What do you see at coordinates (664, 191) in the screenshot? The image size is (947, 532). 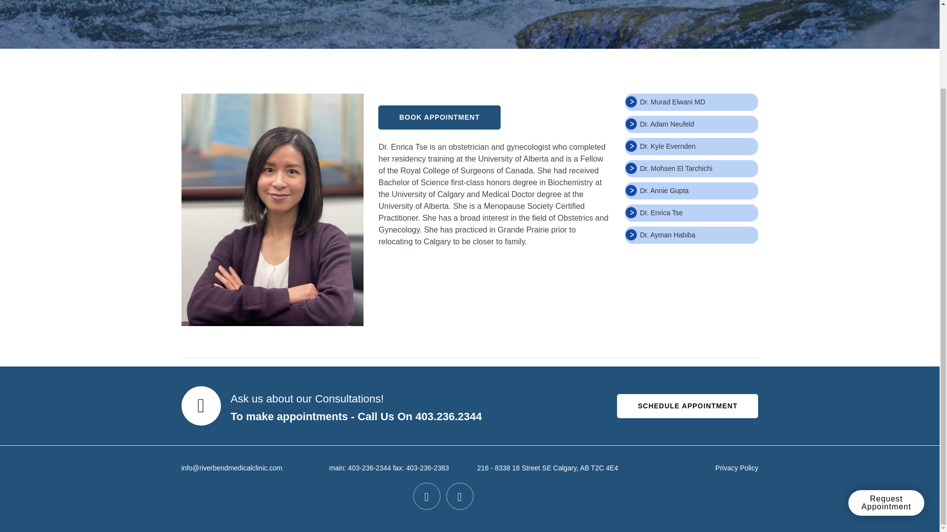 I see `Dr. Annie Gupta` at bounding box center [664, 191].